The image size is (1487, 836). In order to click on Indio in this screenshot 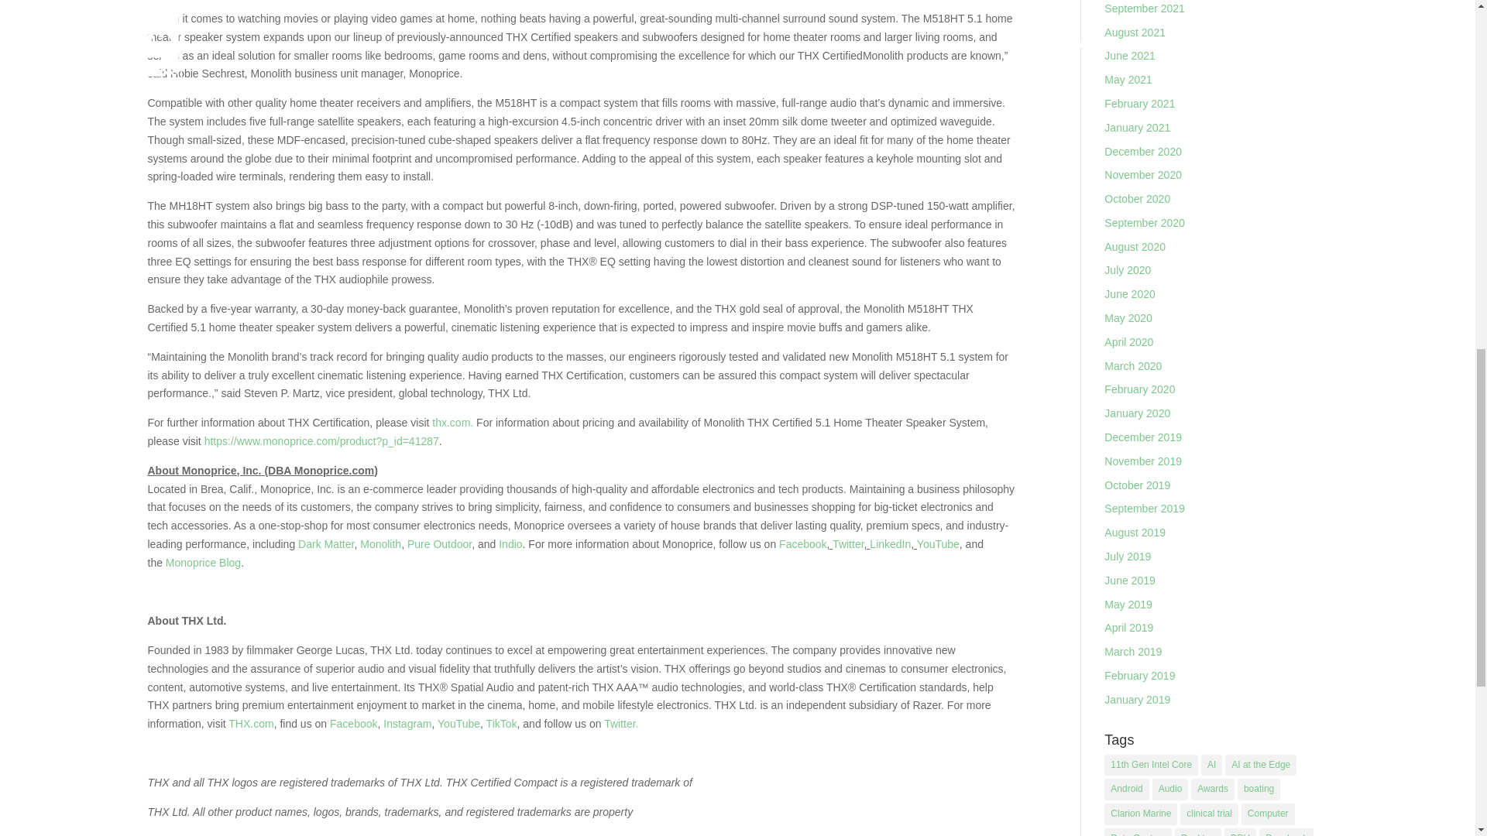, I will do `click(510, 543)`.